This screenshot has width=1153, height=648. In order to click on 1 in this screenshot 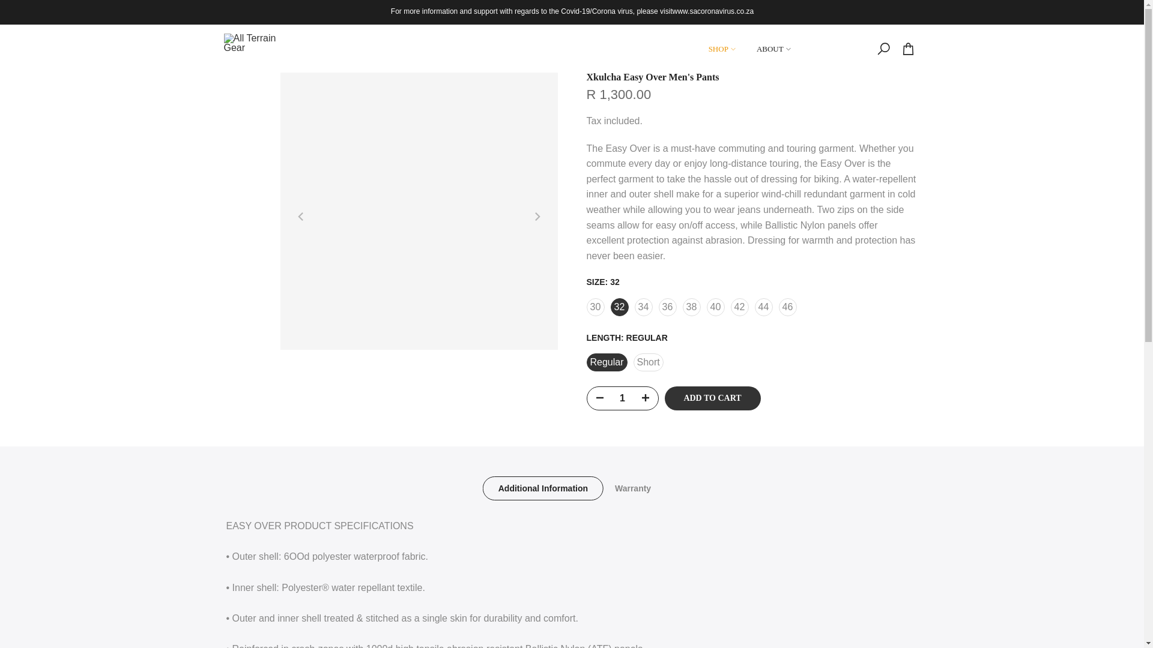, I will do `click(622, 398)`.